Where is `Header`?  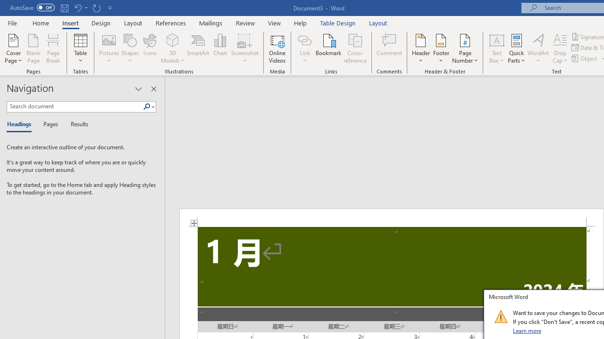
Header is located at coordinates (421, 48).